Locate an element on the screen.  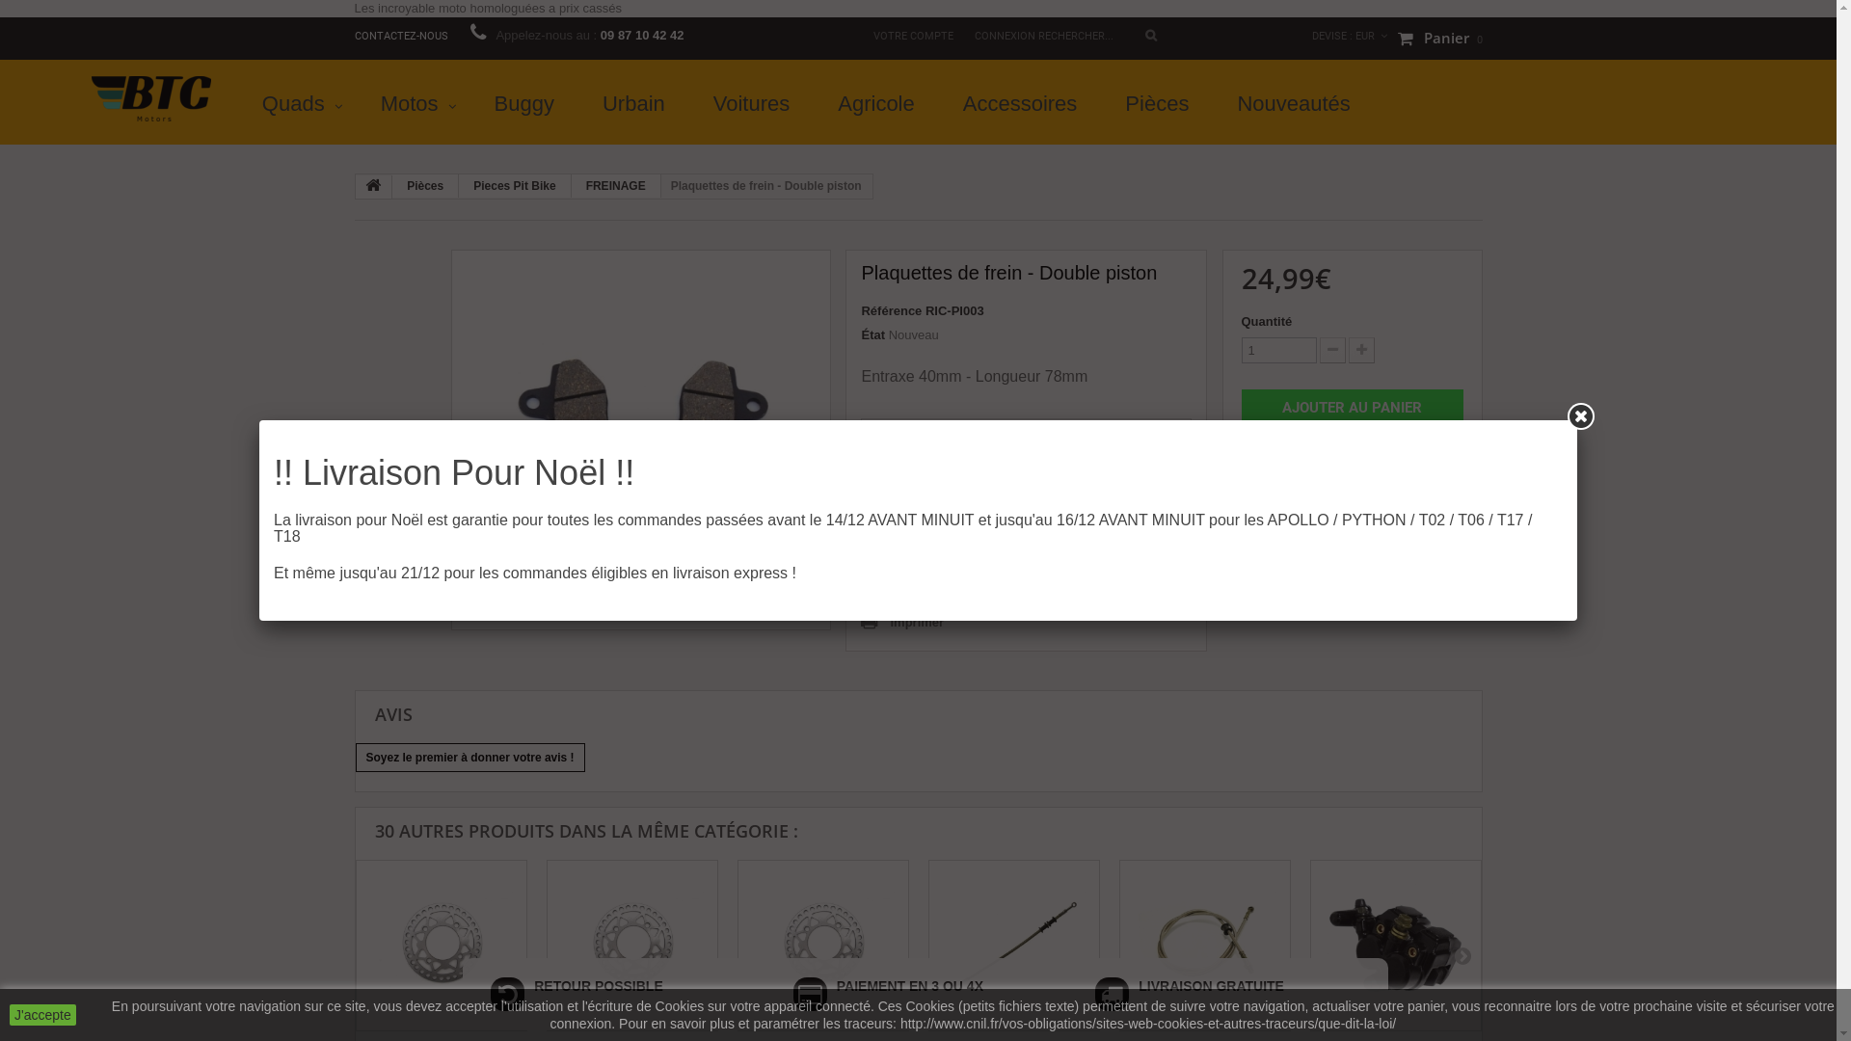
CONTACTEZ-NOUS is located at coordinates (403, 37).